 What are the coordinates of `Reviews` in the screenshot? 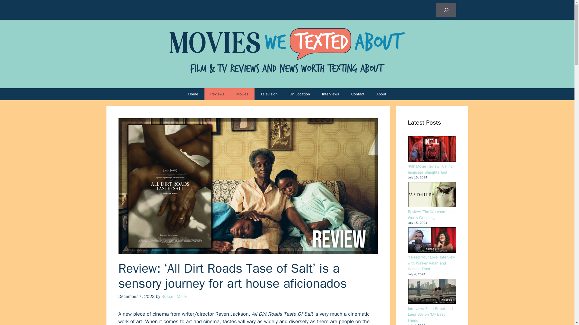 It's located at (217, 94).